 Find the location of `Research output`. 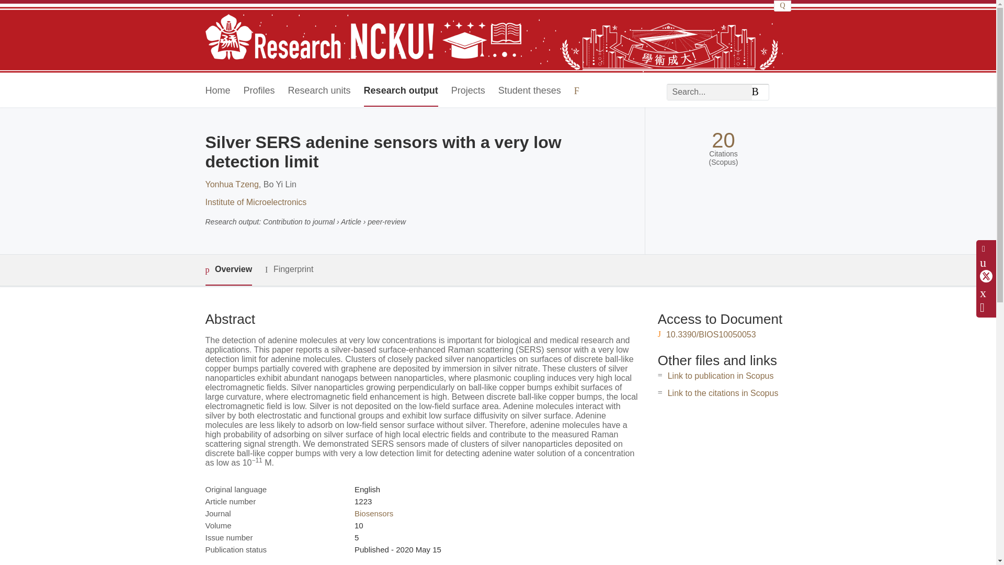

Research output is located at coordinates (401, 91).